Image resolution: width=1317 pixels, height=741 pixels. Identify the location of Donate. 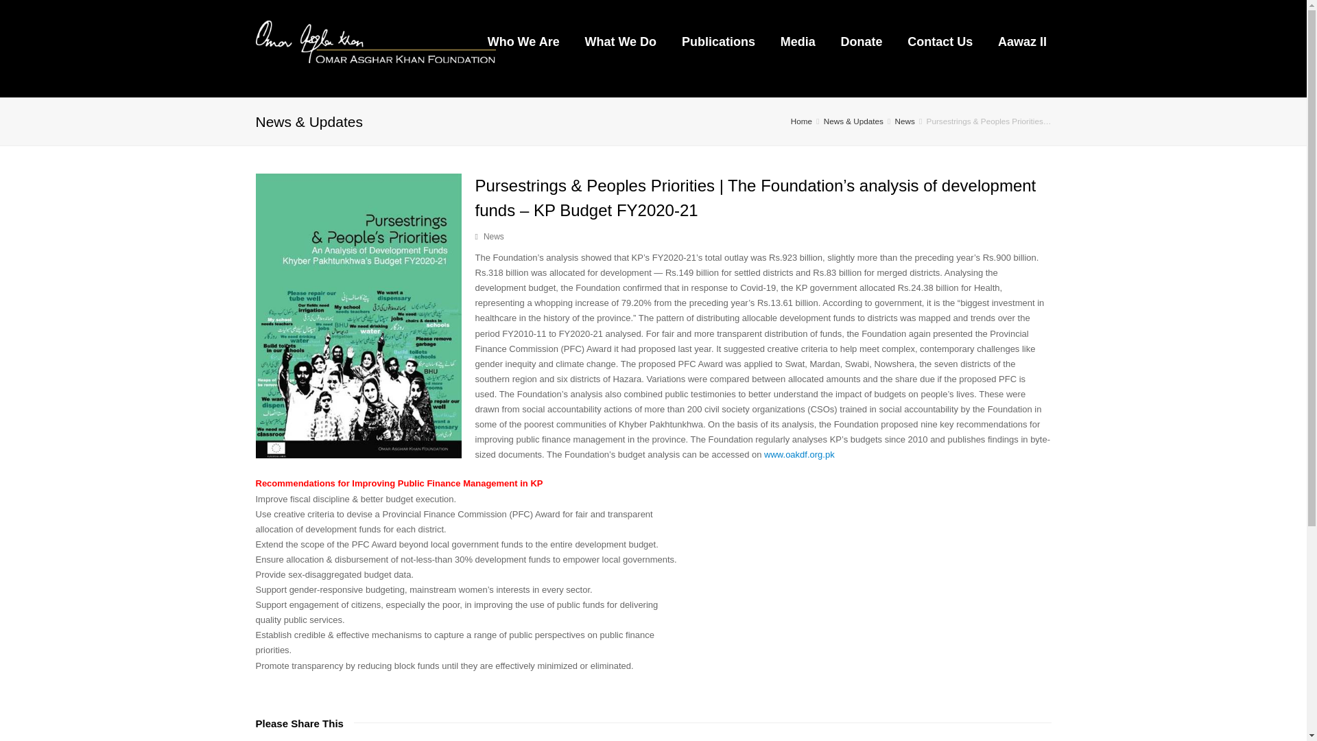
(862, 41).